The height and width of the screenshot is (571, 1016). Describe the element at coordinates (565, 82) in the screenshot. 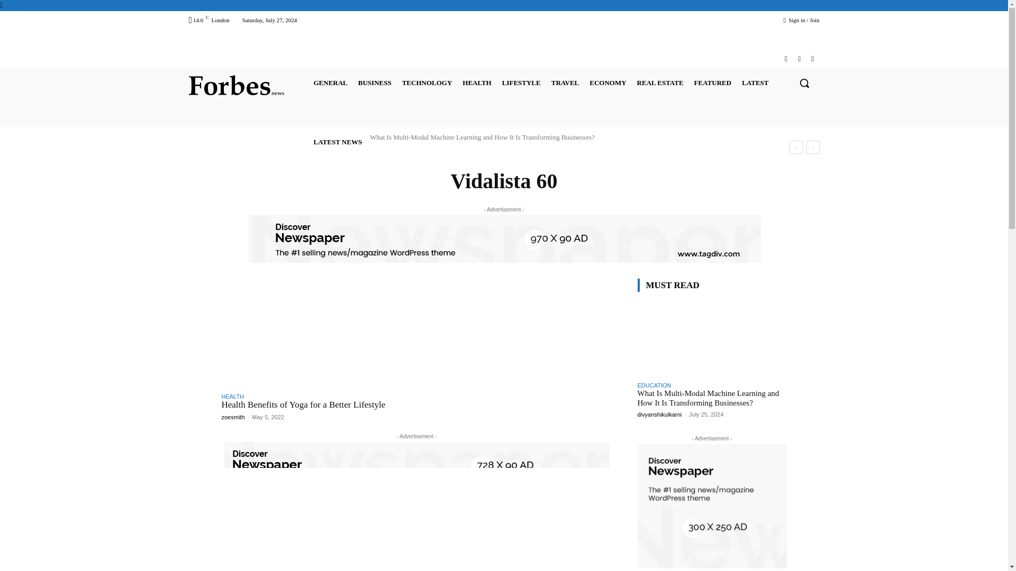

I see `TRAVEL` at that location.